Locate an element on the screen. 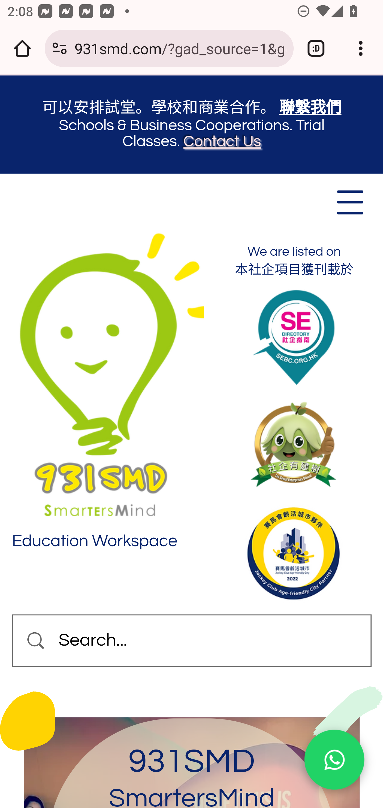  Customize and control Google Chrome is located at coordinates (361, 48).